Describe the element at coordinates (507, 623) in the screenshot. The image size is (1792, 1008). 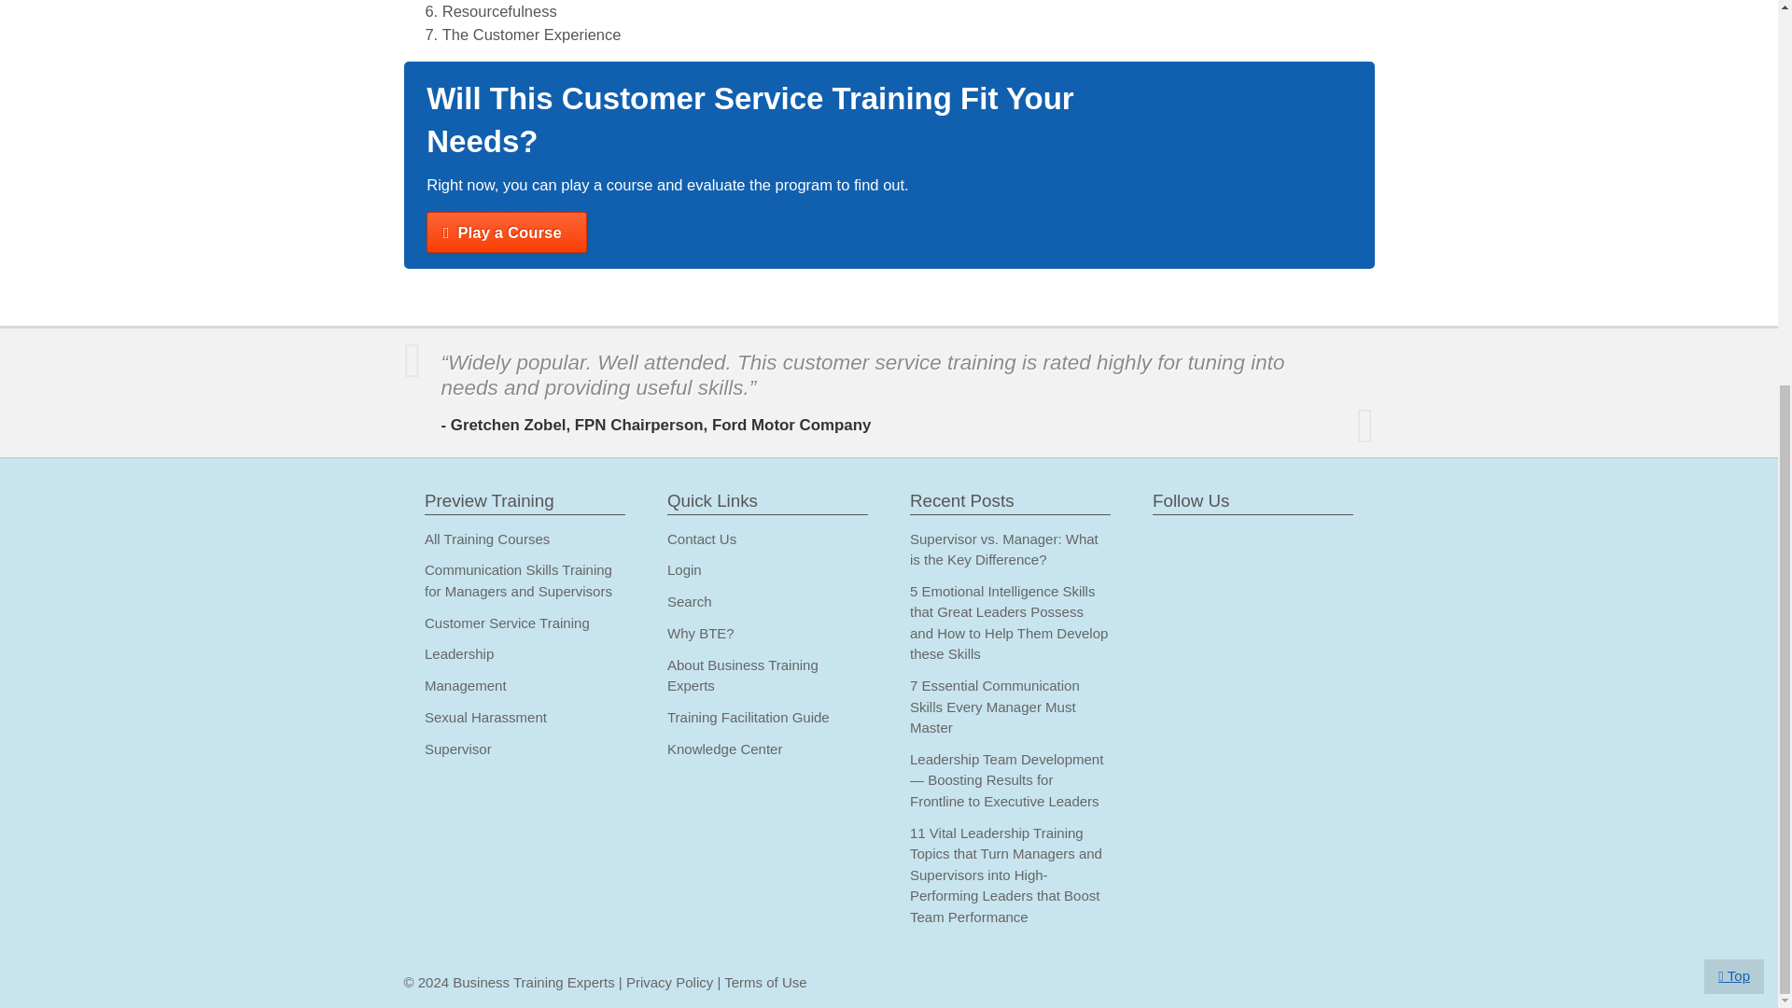
I see `Customer Service Training` at that location.